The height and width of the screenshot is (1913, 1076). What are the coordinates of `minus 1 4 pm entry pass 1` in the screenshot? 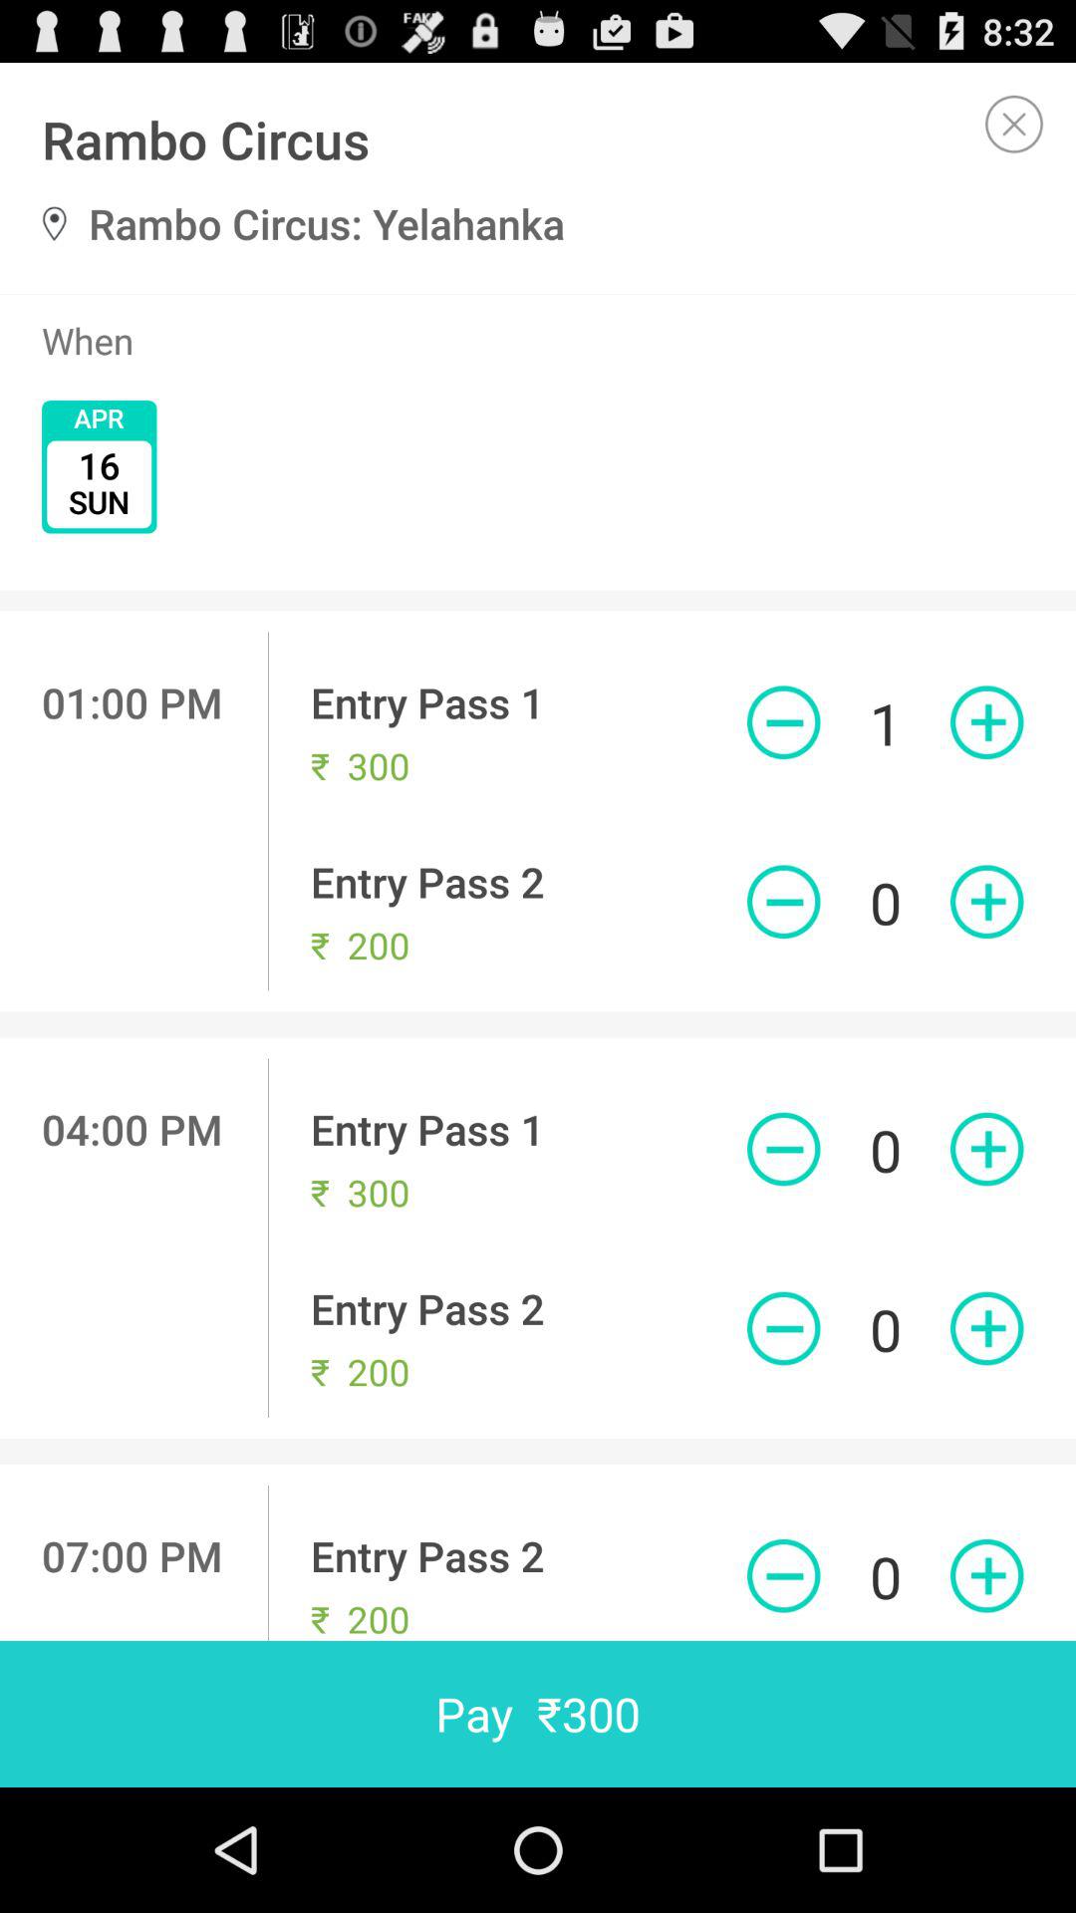 It's located at (783, 1149).